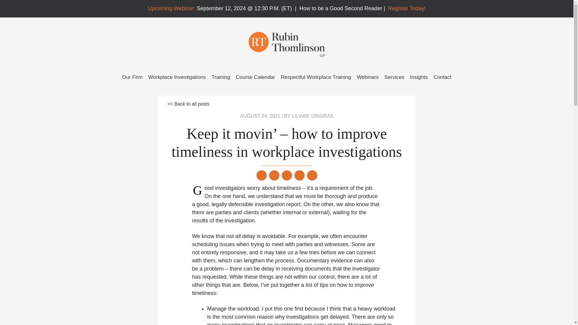 Image resolution: width=578 pixels, height=325 pixels. What do you see at coordinates (406, 8) in the screenshot?
I see `Register Today!` at bounding box center [406, 8].